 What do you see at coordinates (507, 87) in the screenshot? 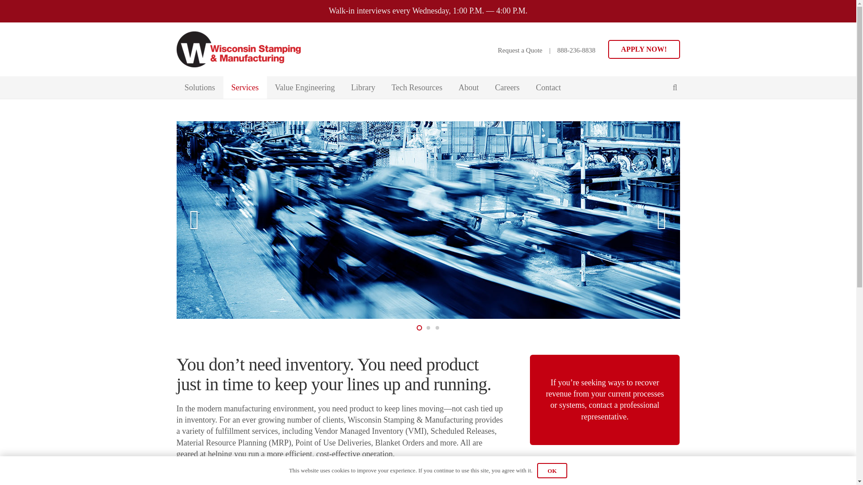
I see `Careers` at bounding box center [507, 87].